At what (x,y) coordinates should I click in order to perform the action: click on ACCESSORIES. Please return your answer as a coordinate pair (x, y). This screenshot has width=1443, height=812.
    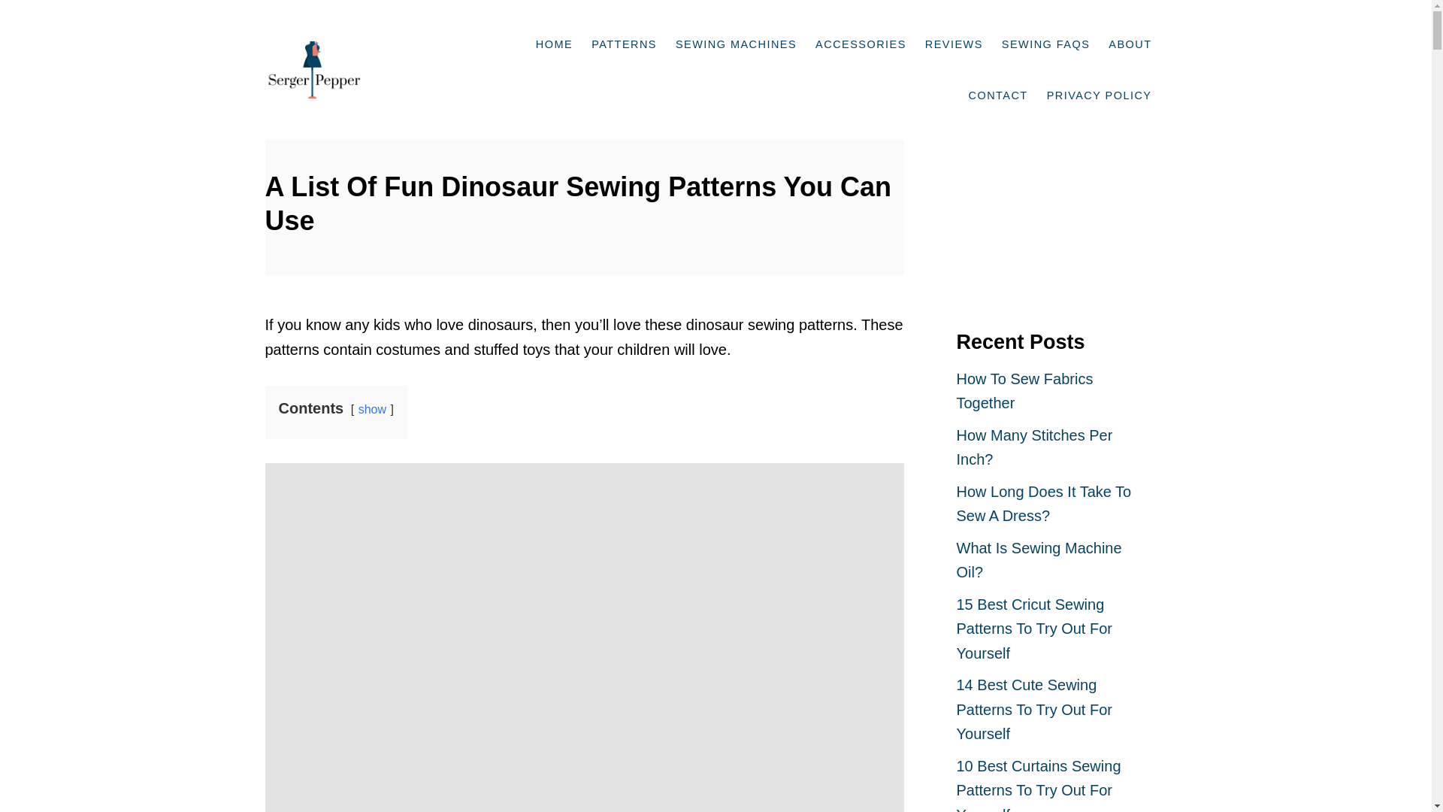
    Looking at the image, I should click on (861, 26).